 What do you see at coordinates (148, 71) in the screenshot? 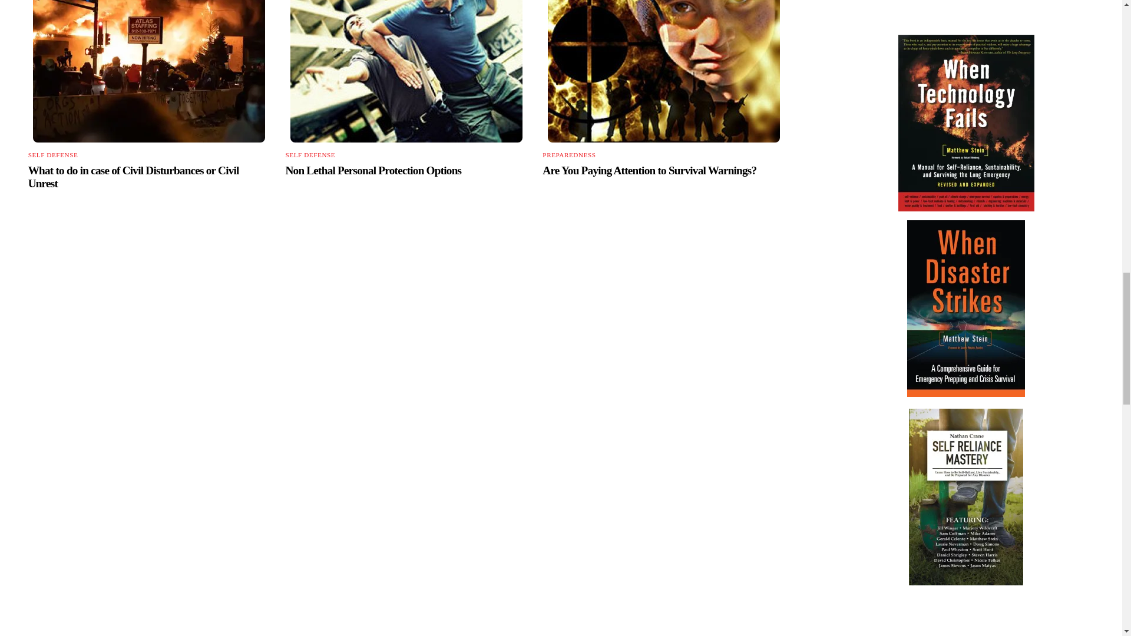
I see `riots` at bounding box center [148, 71].